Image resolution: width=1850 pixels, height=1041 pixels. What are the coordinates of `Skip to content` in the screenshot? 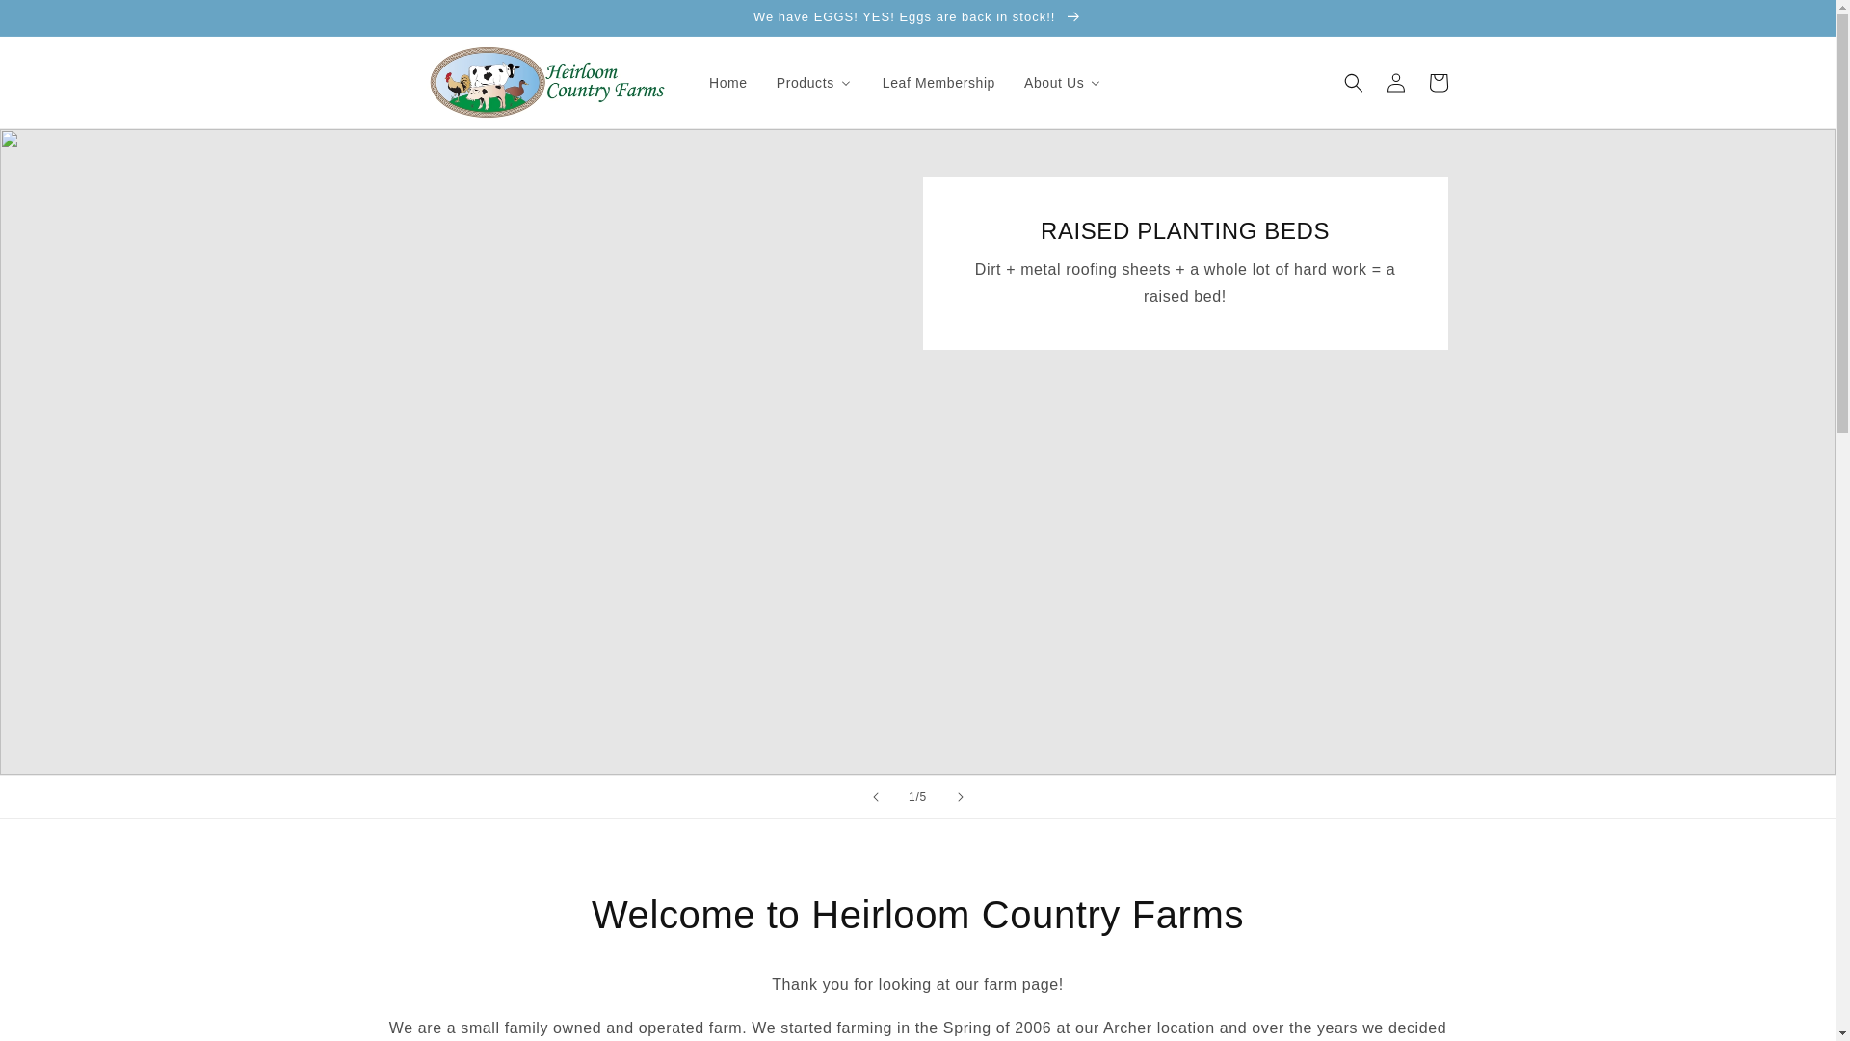 It's located at (58, 22).